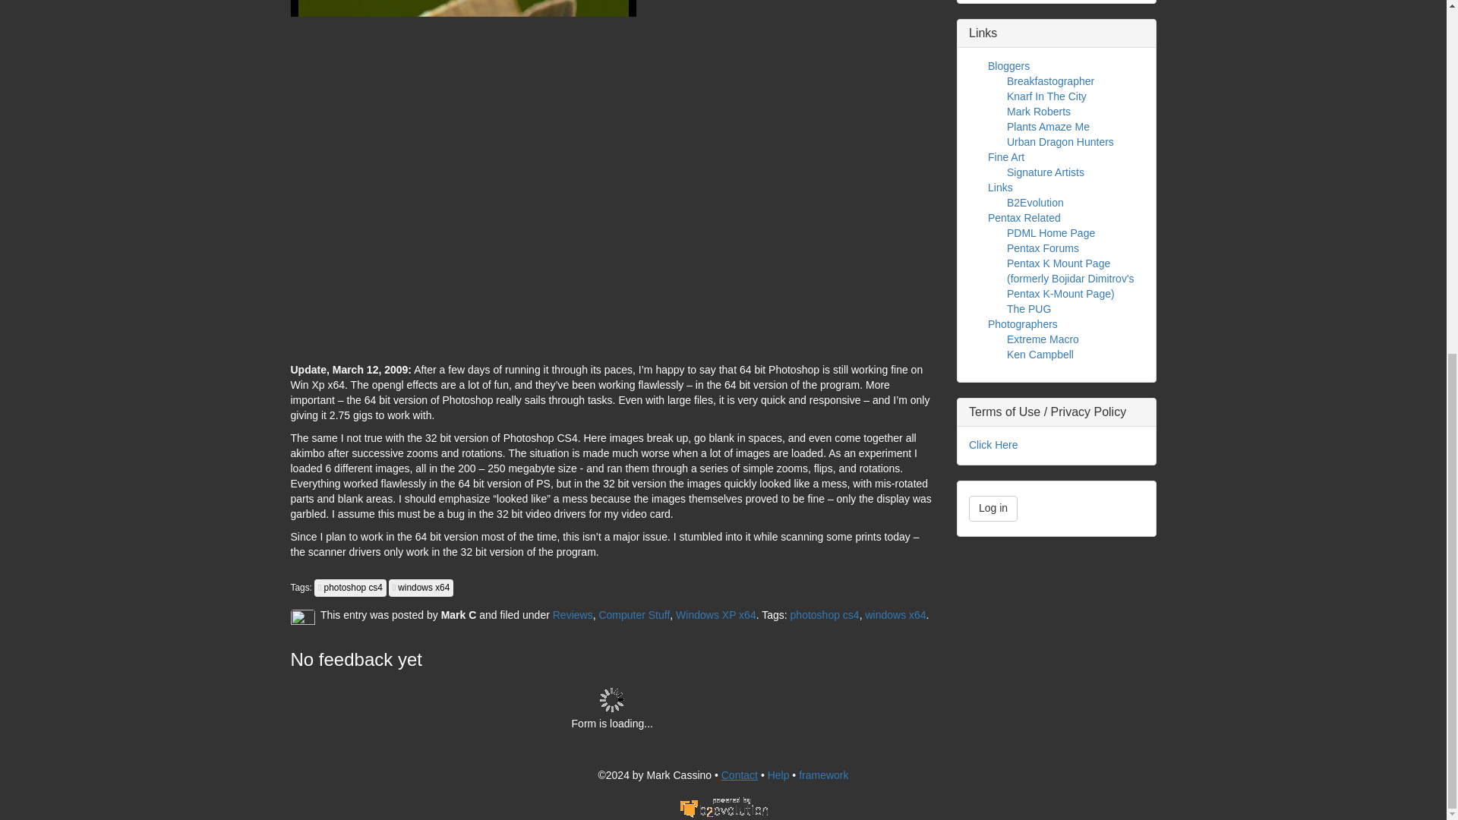  Describe the element at coordinates (895, 615) in the screenshot. I see `windows x64` at that location.